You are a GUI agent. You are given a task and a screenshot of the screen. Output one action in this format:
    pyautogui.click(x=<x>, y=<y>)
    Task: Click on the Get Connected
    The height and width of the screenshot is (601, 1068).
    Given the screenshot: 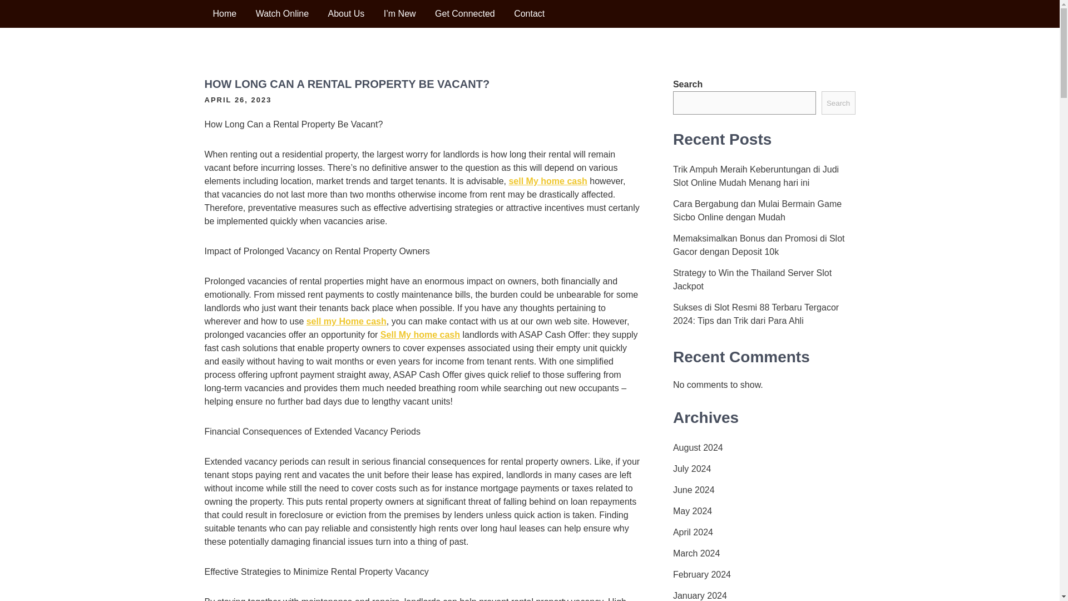 What is the action you would take?
    pyautogui.click(x=464, y=13)
    